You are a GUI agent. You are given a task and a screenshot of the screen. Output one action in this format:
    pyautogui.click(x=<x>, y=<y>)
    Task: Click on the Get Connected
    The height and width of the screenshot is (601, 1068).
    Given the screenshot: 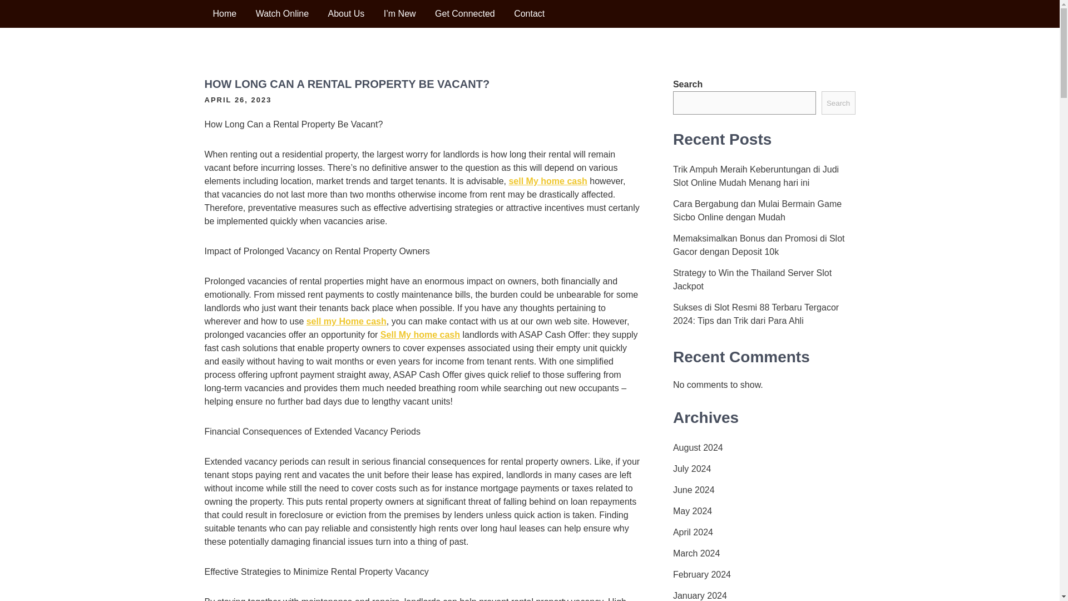 What is the action you would take?
    pyautogui.click(x=464, y=13)
    